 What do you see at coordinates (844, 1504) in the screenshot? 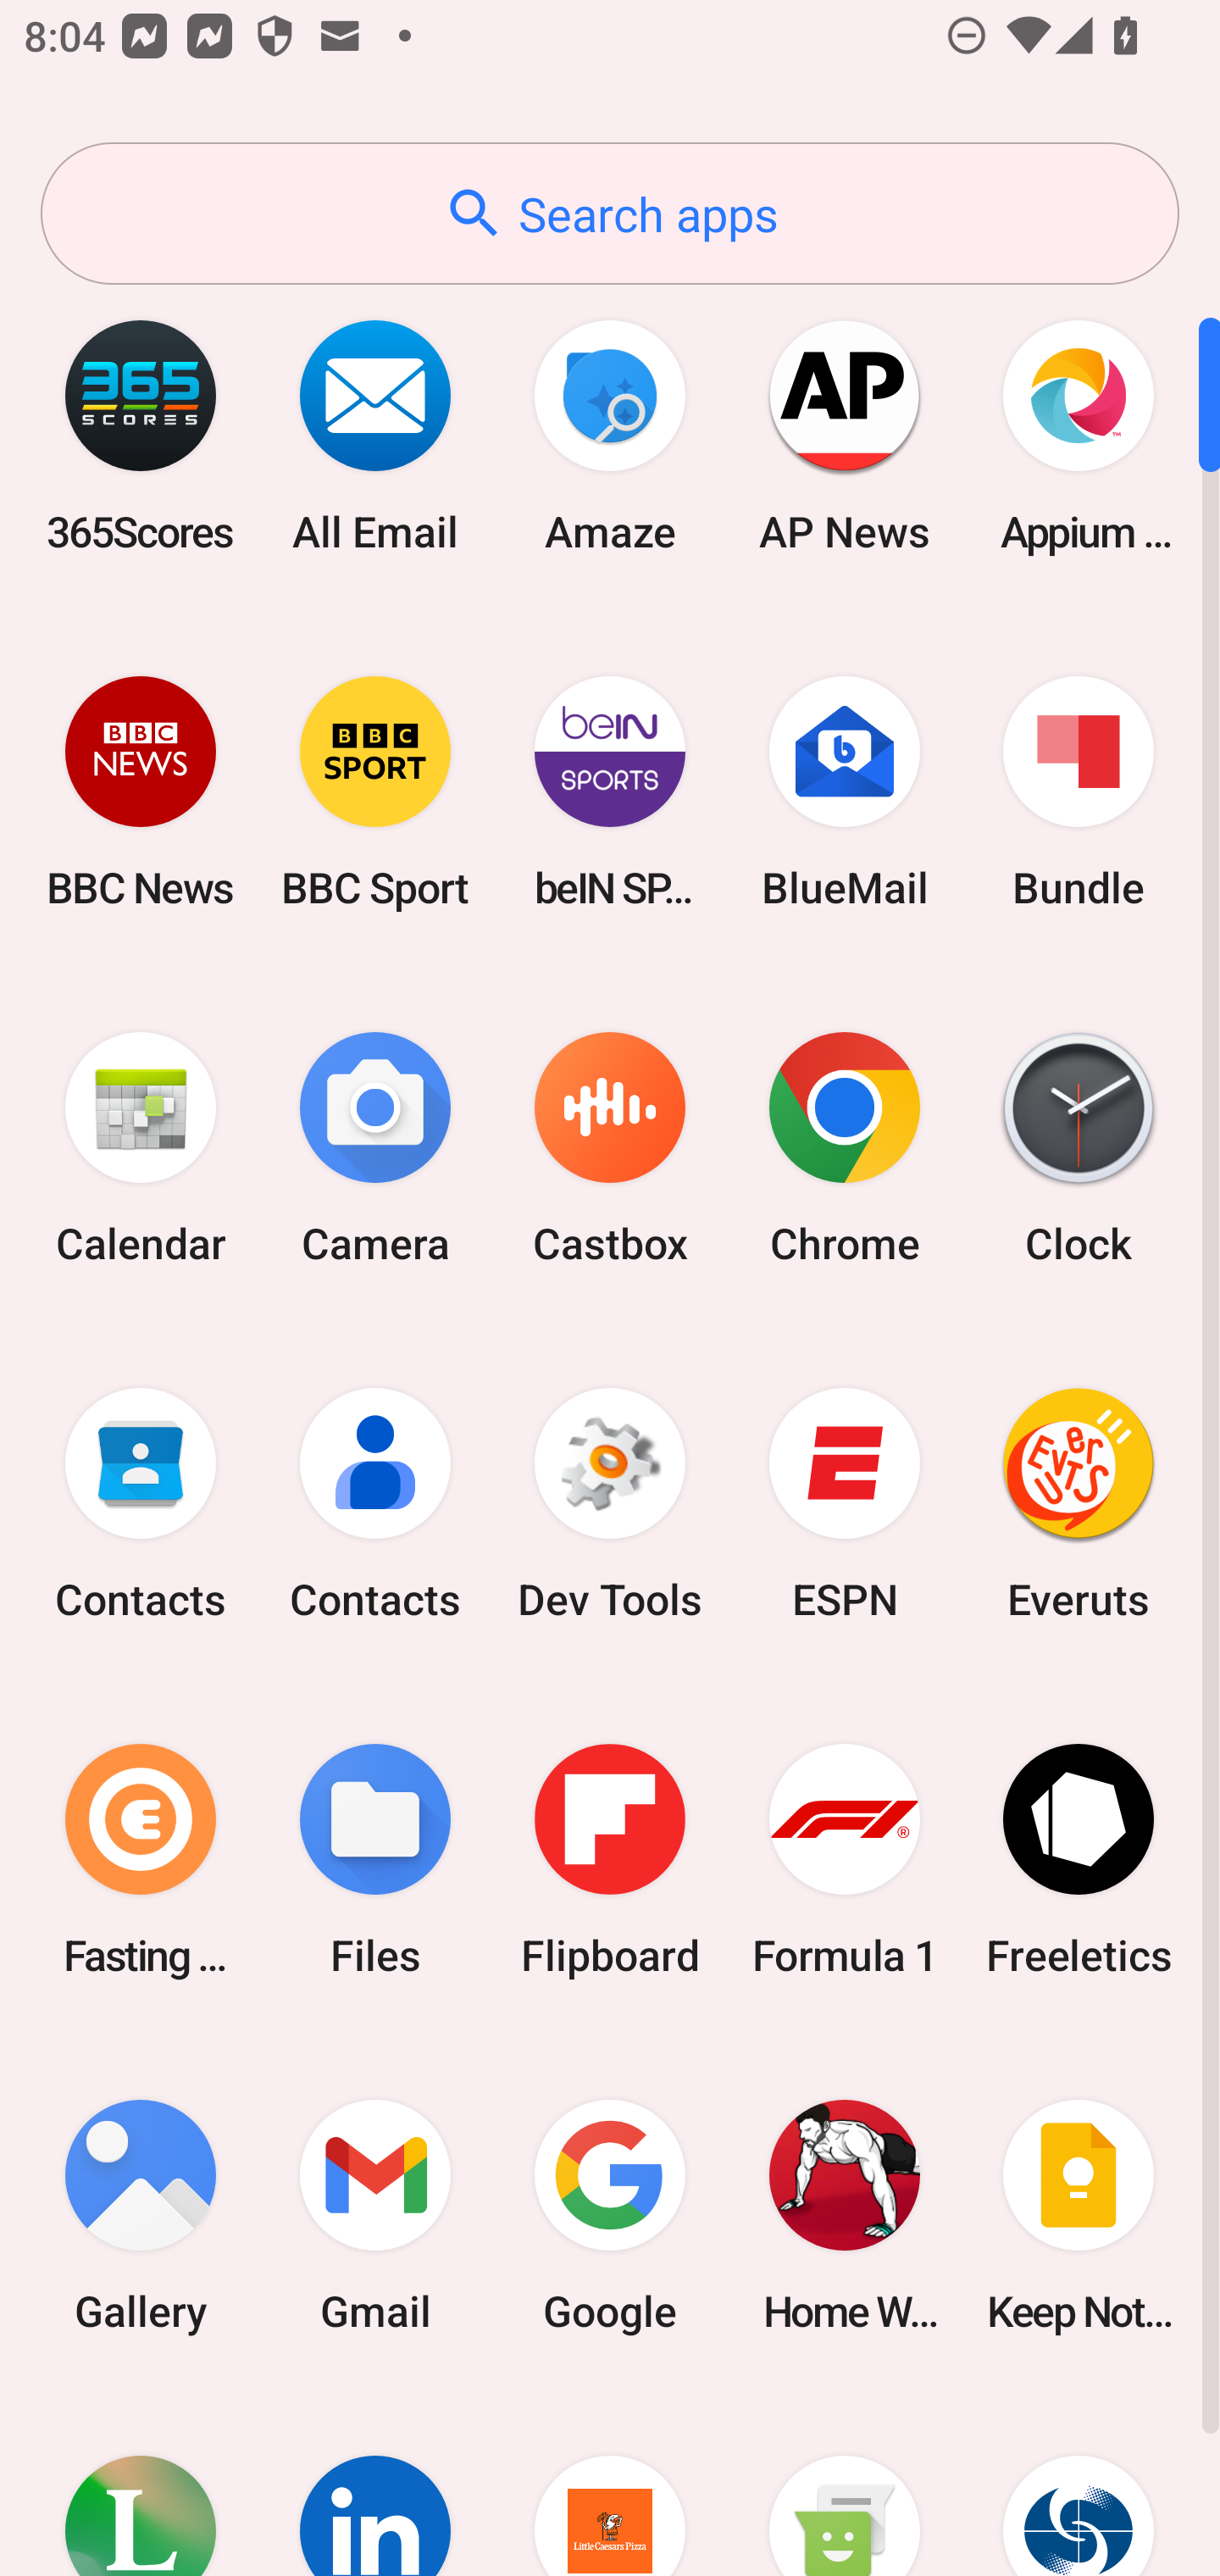
I see `ESPN` at bounding box center [844, 1504].